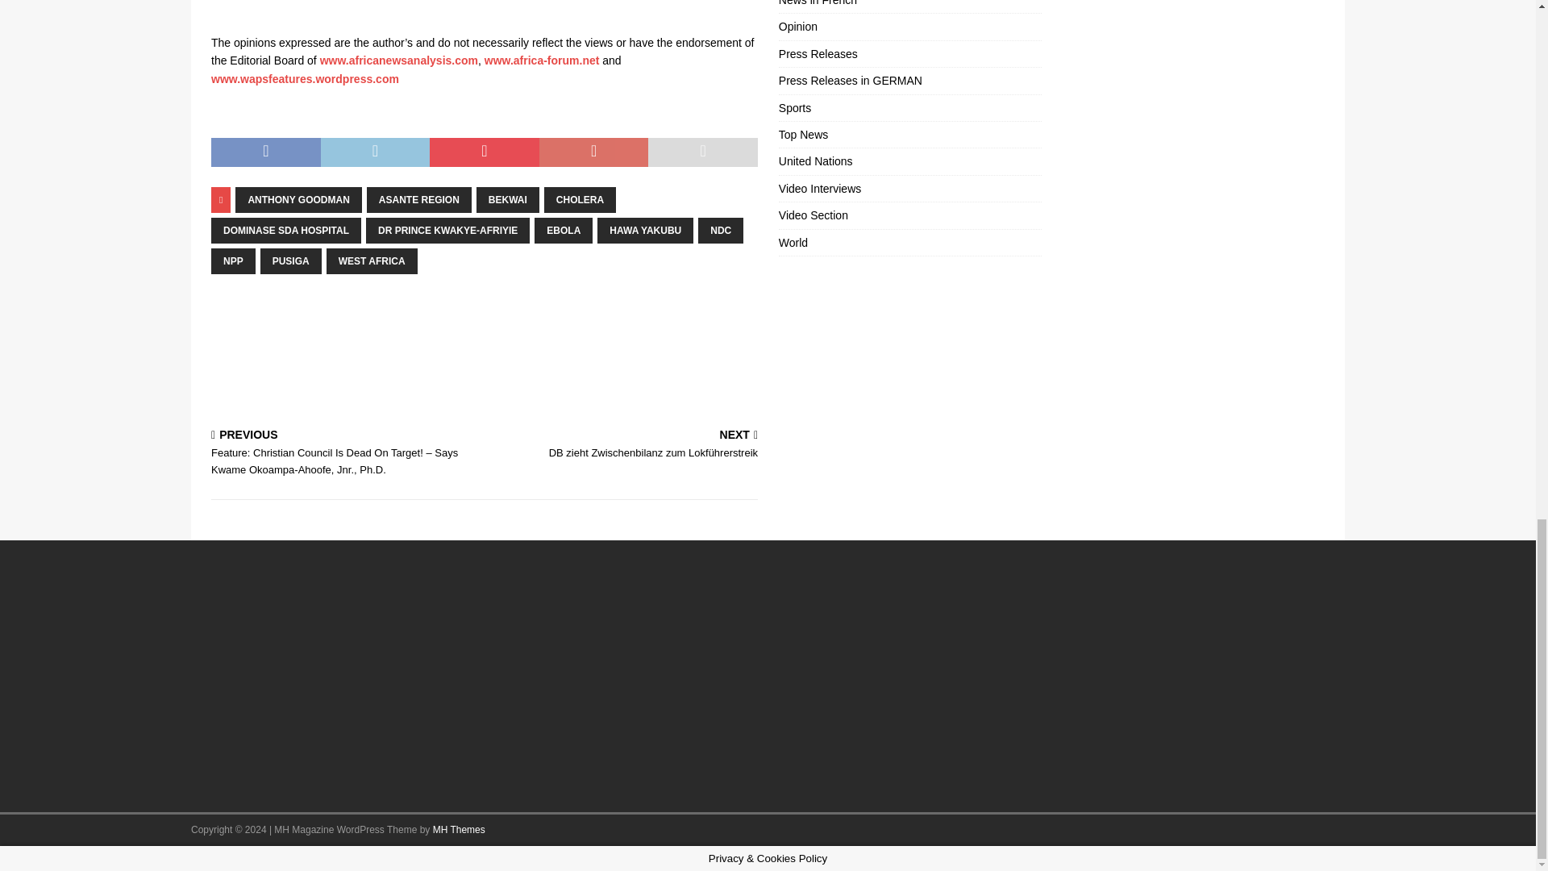 This screenshot has width=1548, height=871. I want to click on ANTHONY GOODMAN, so click(298, 200).